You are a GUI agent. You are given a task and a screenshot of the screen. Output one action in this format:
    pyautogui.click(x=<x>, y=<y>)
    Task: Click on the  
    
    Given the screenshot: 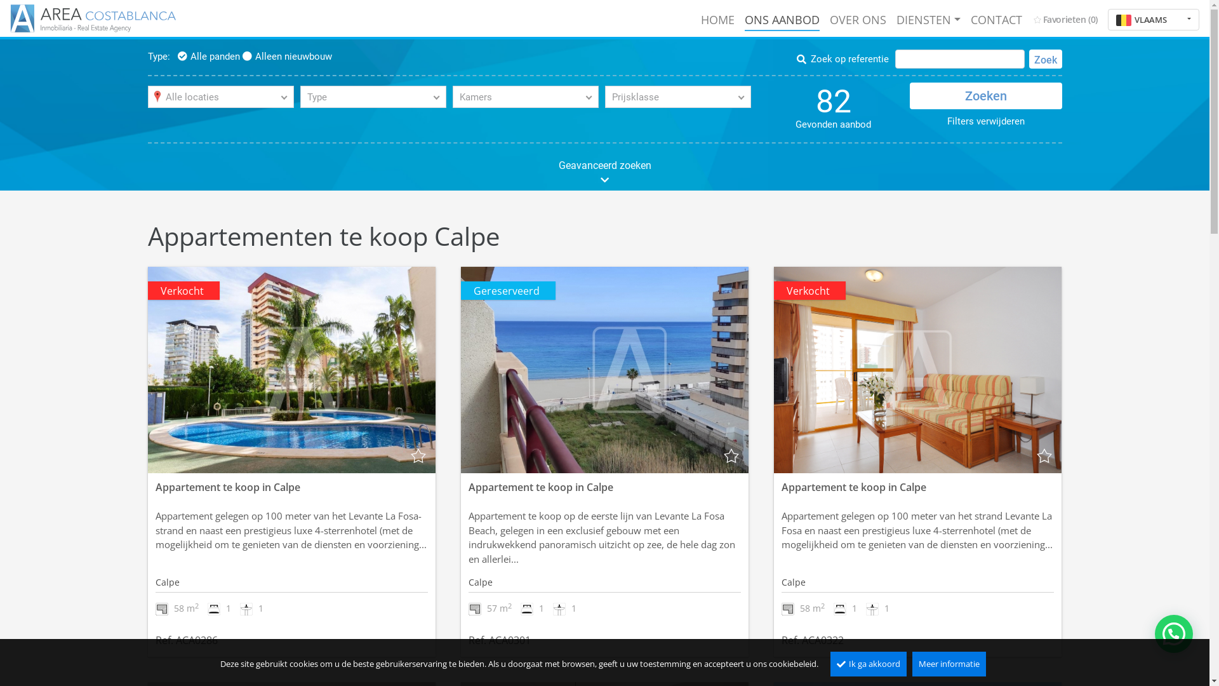 What is the action you would take?
    pyautogui.click(x=604, y=370)
    